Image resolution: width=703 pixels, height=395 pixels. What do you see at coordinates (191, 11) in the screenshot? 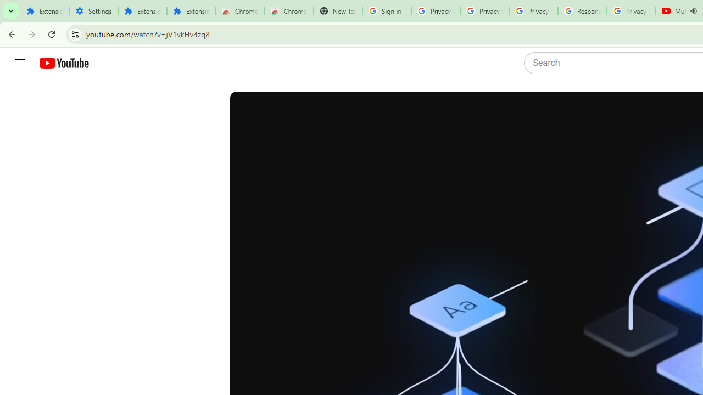
I see `Extensions` at bounding box center [191, 11].